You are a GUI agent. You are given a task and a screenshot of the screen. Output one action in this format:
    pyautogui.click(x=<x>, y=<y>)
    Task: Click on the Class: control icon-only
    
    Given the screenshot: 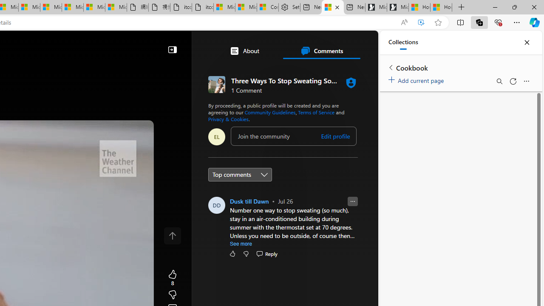 What is the action you would take?
    pyautogui.click(x=173, y=235)
    